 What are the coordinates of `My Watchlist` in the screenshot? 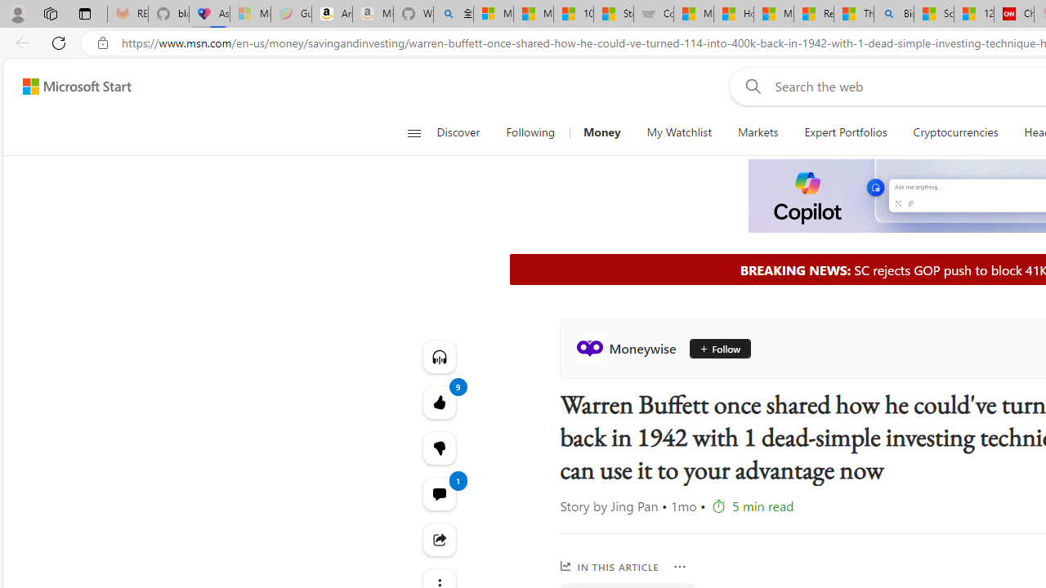 It's located at (678, 132).